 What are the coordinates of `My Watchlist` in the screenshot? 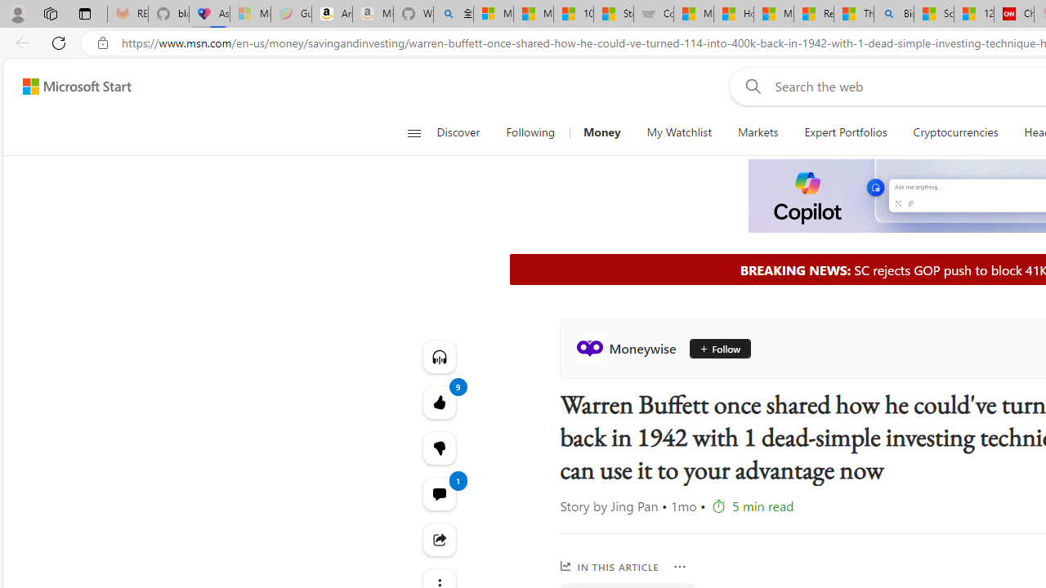 It's located at (678, 132).